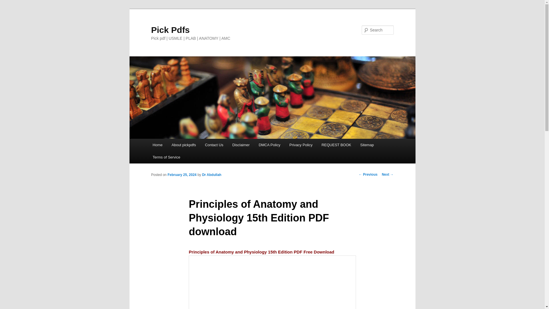  Describe the element at coordinates (269, 145) in the screenshot. I see `DMCA Policy` at that location.